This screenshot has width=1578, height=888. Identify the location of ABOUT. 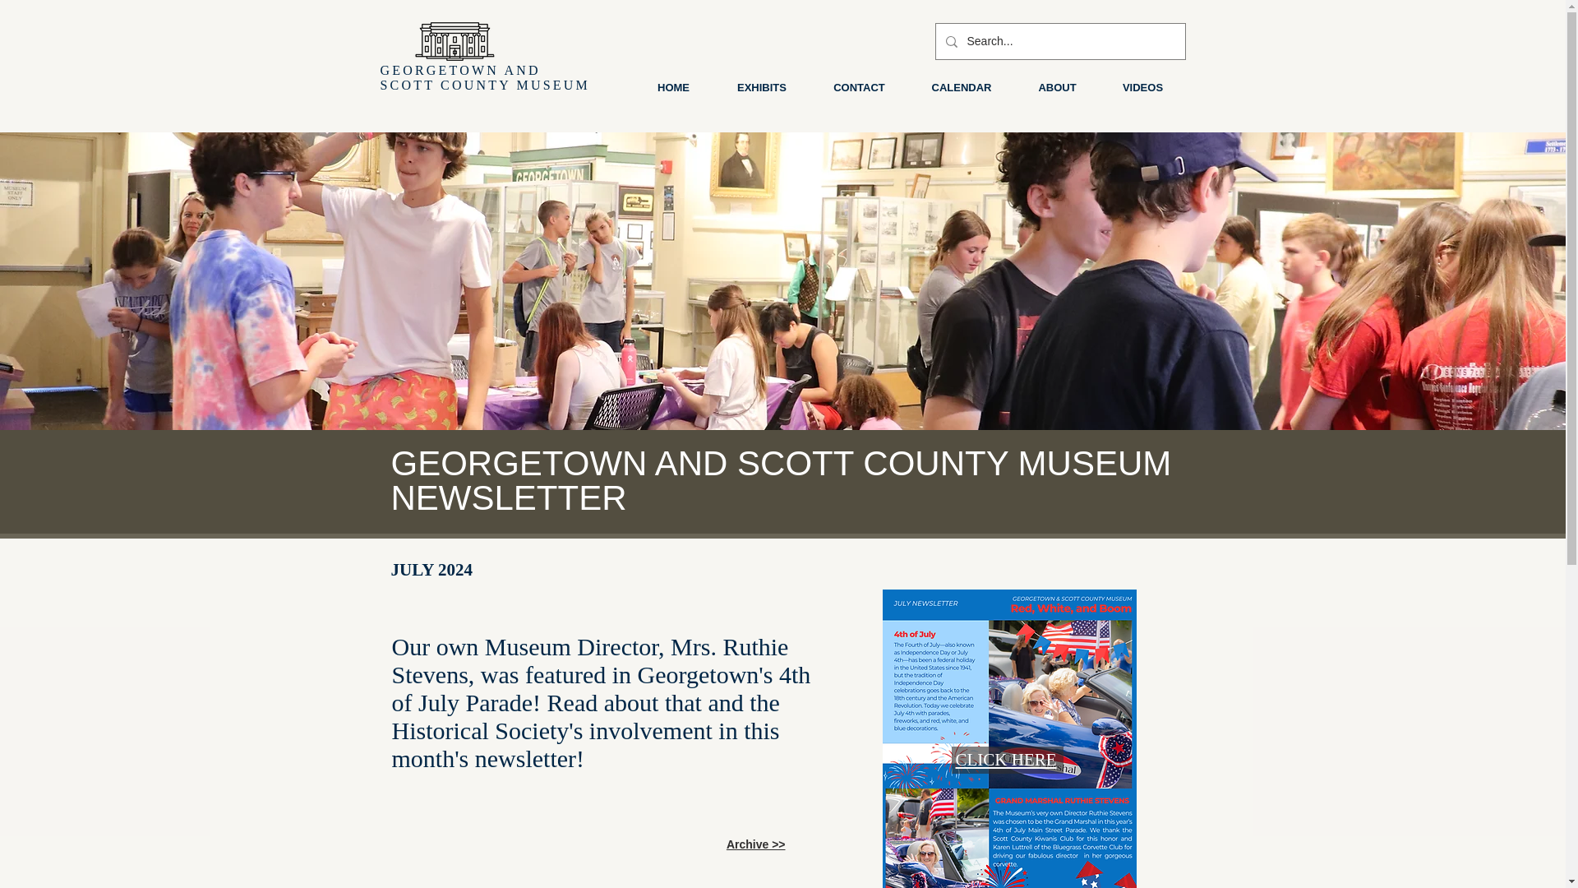
(1057, 87).